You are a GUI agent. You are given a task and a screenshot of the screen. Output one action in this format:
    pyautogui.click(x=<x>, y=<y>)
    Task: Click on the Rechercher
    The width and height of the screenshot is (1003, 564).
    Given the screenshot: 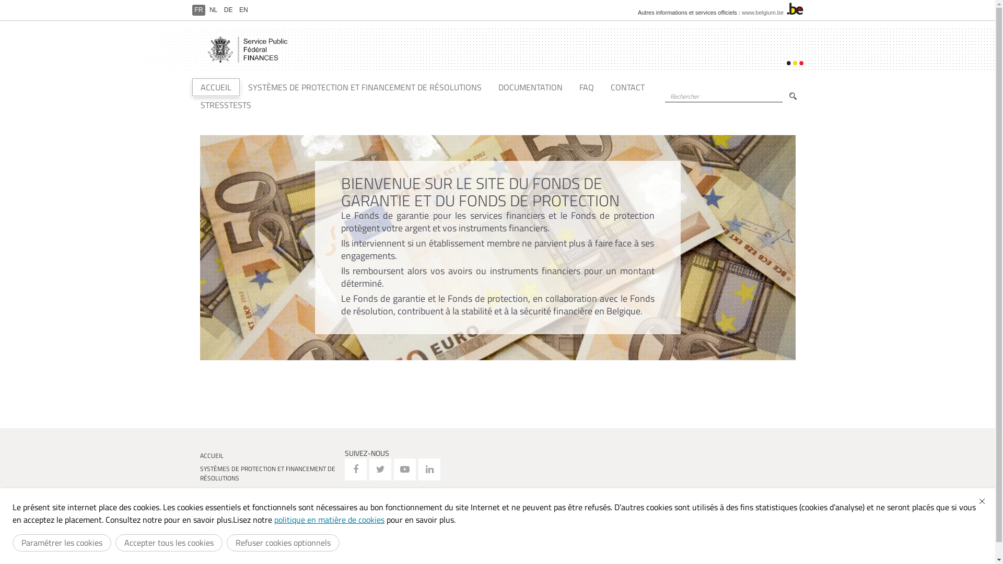 What is the action you would take?
    pyautogui.click(x=668, y=108)
    